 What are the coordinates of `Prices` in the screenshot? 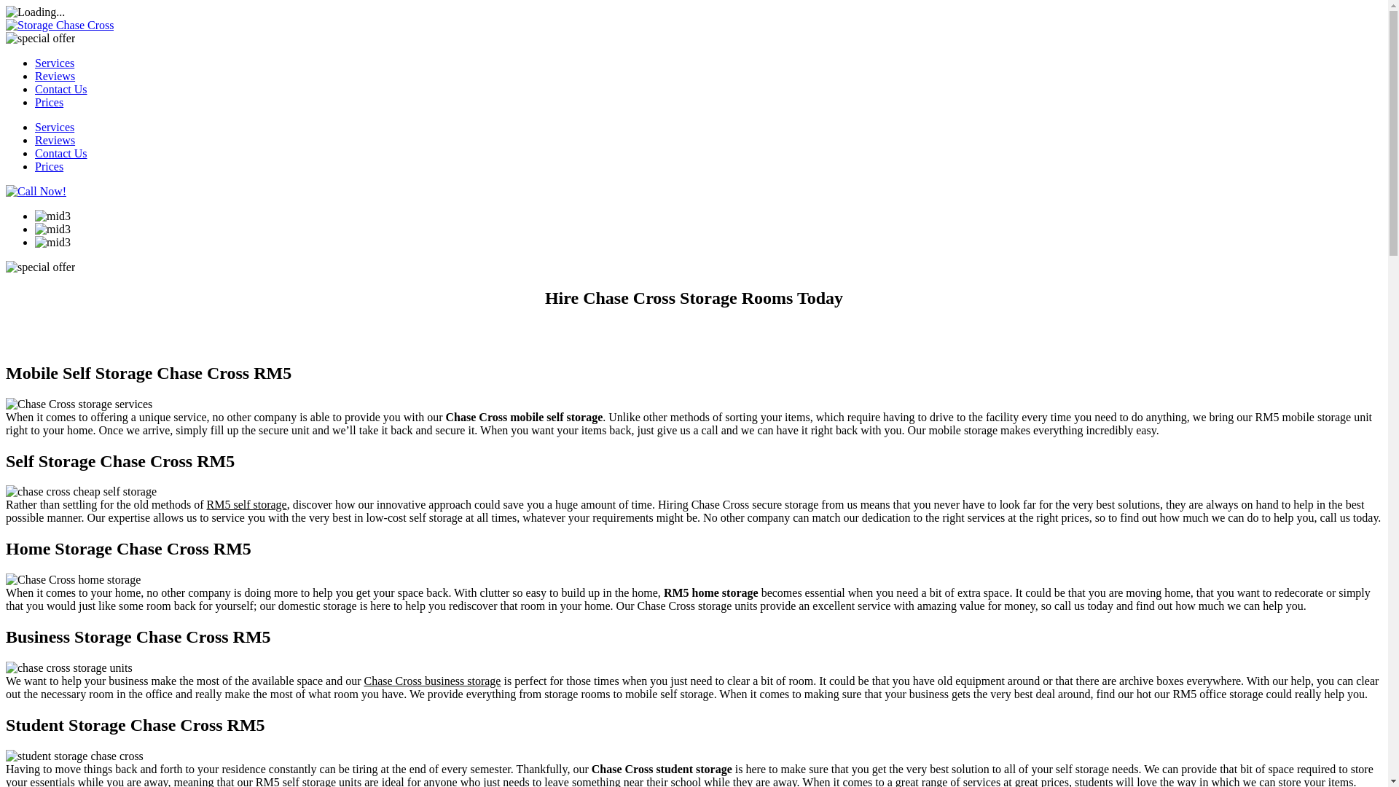 It's located at (49, 166).